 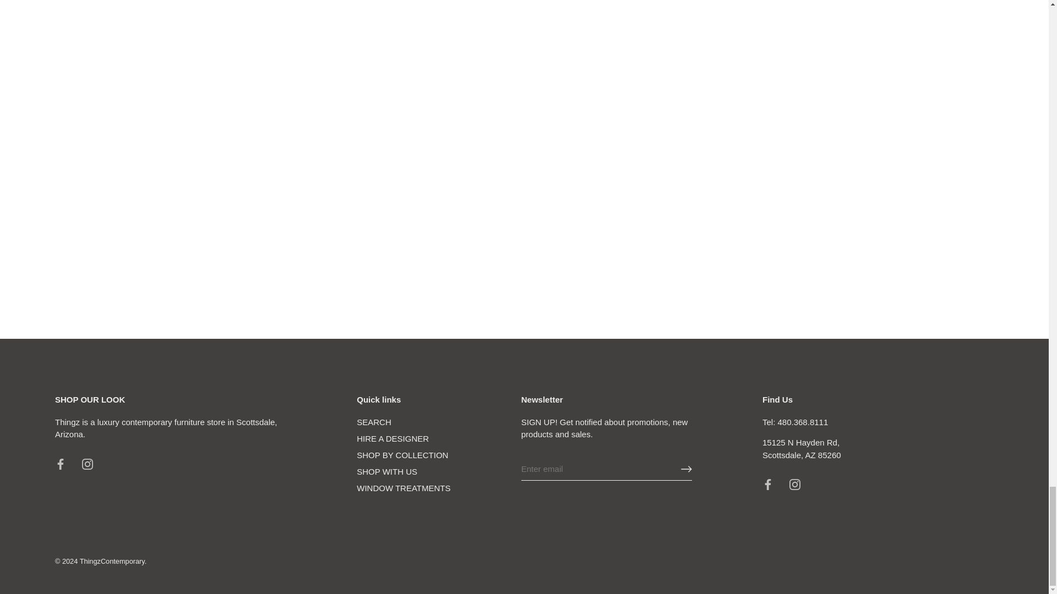 What do you see at coordinates (686, 469) in the screenshot?
I see `RIGHT ARROW LONG` at bounding box center [686, 469].